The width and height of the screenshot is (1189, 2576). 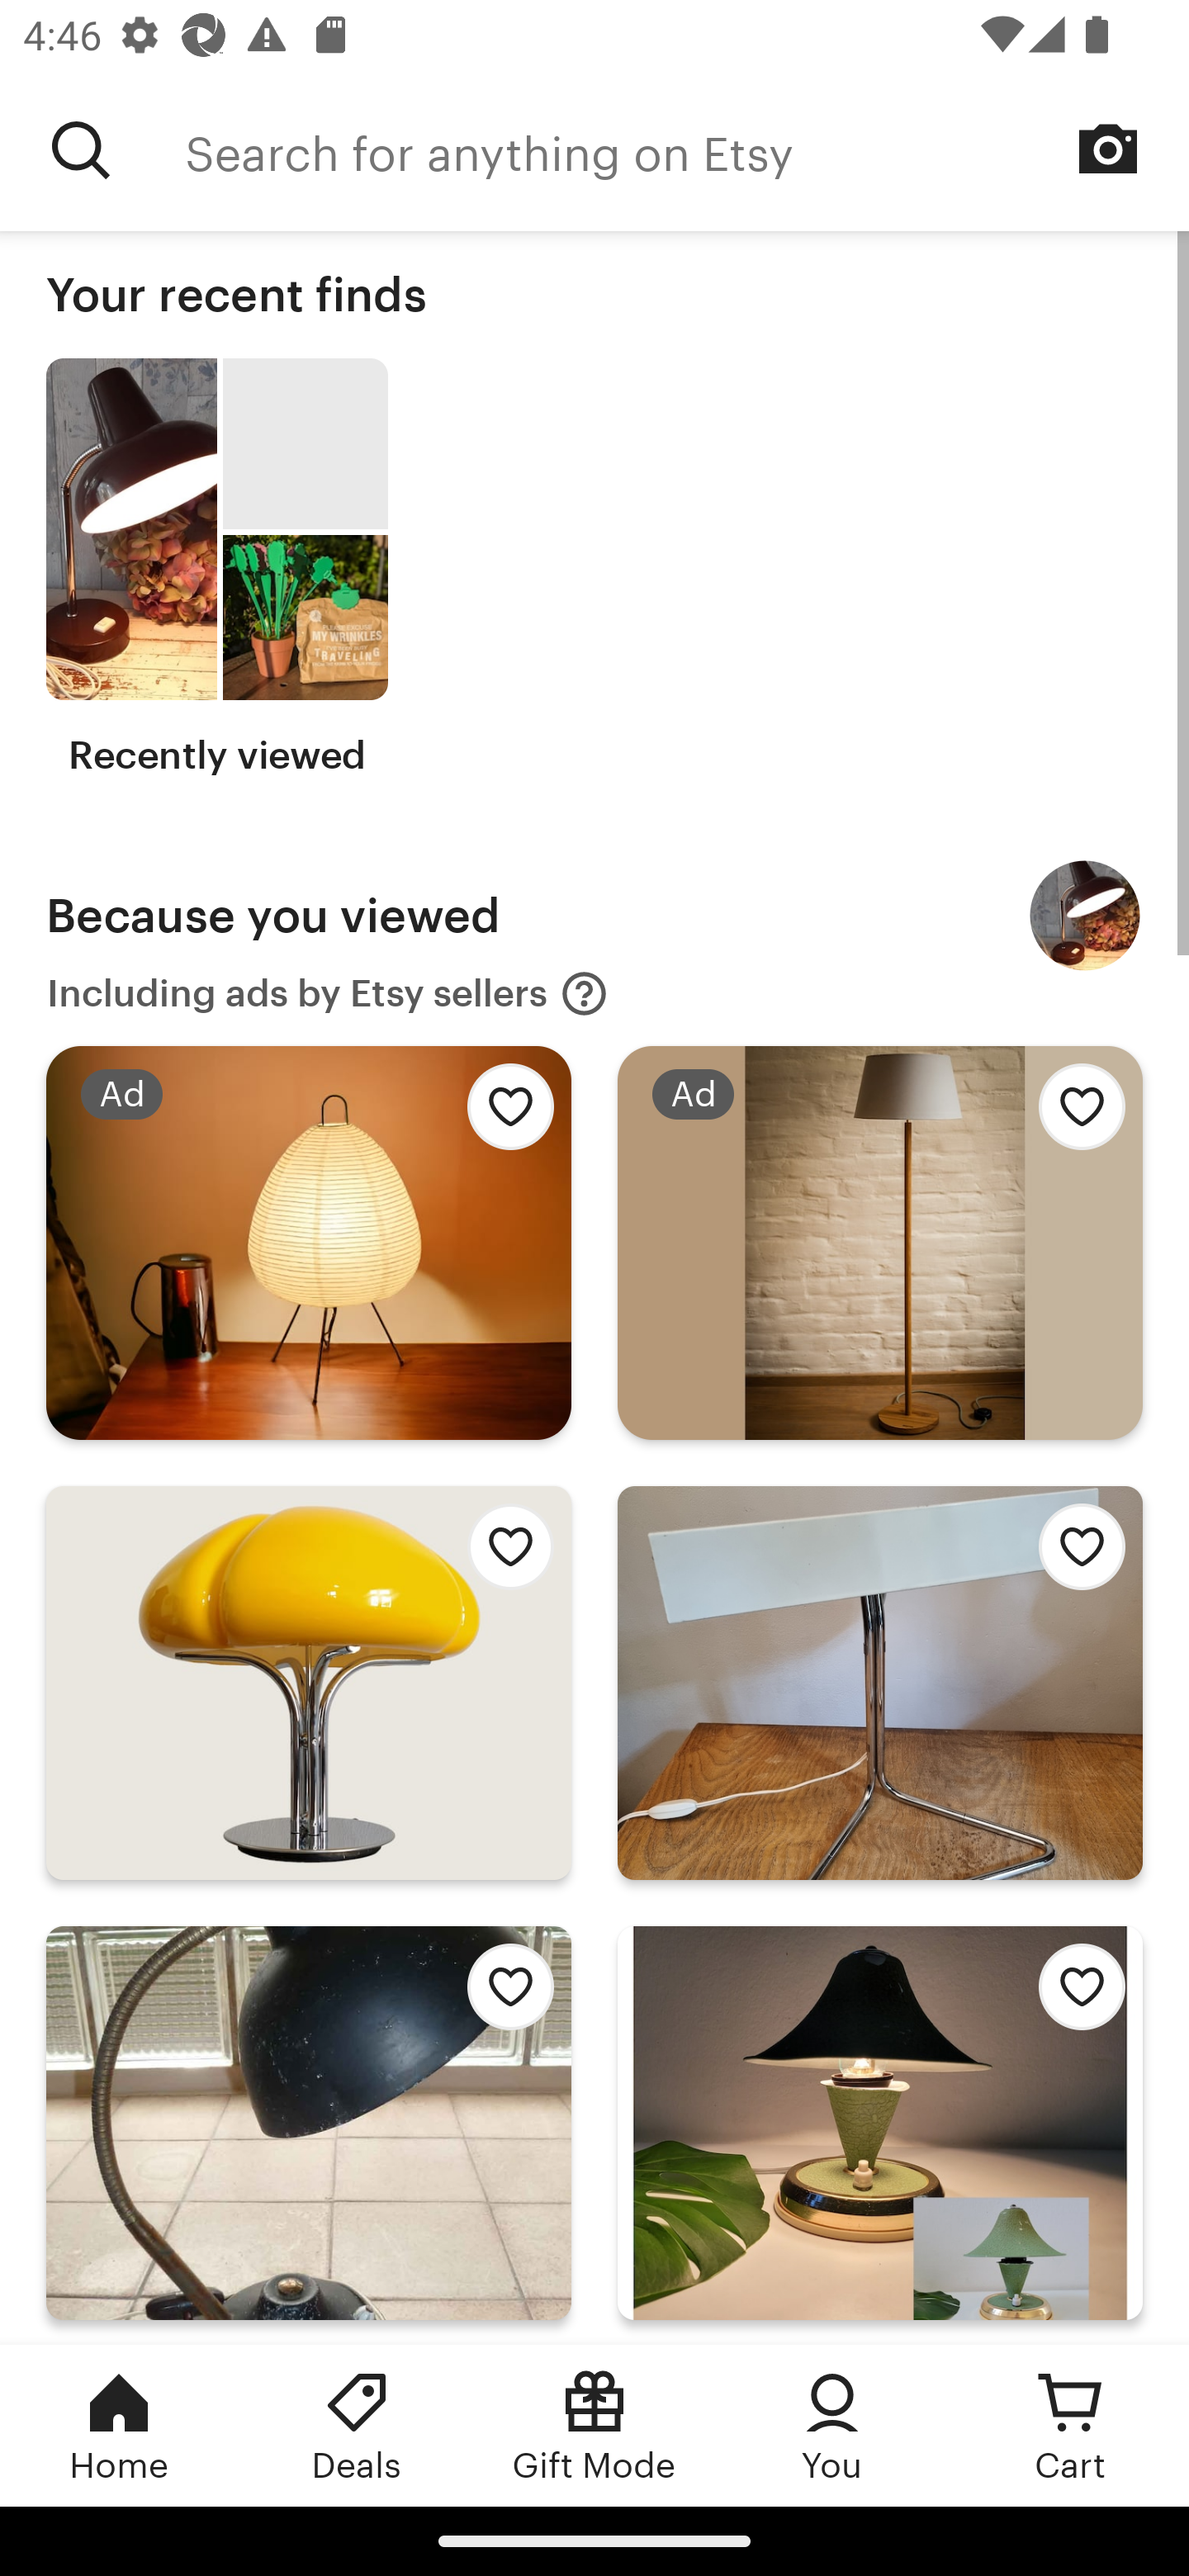 I want to click on Search by image, so click(x=1108, y=149).